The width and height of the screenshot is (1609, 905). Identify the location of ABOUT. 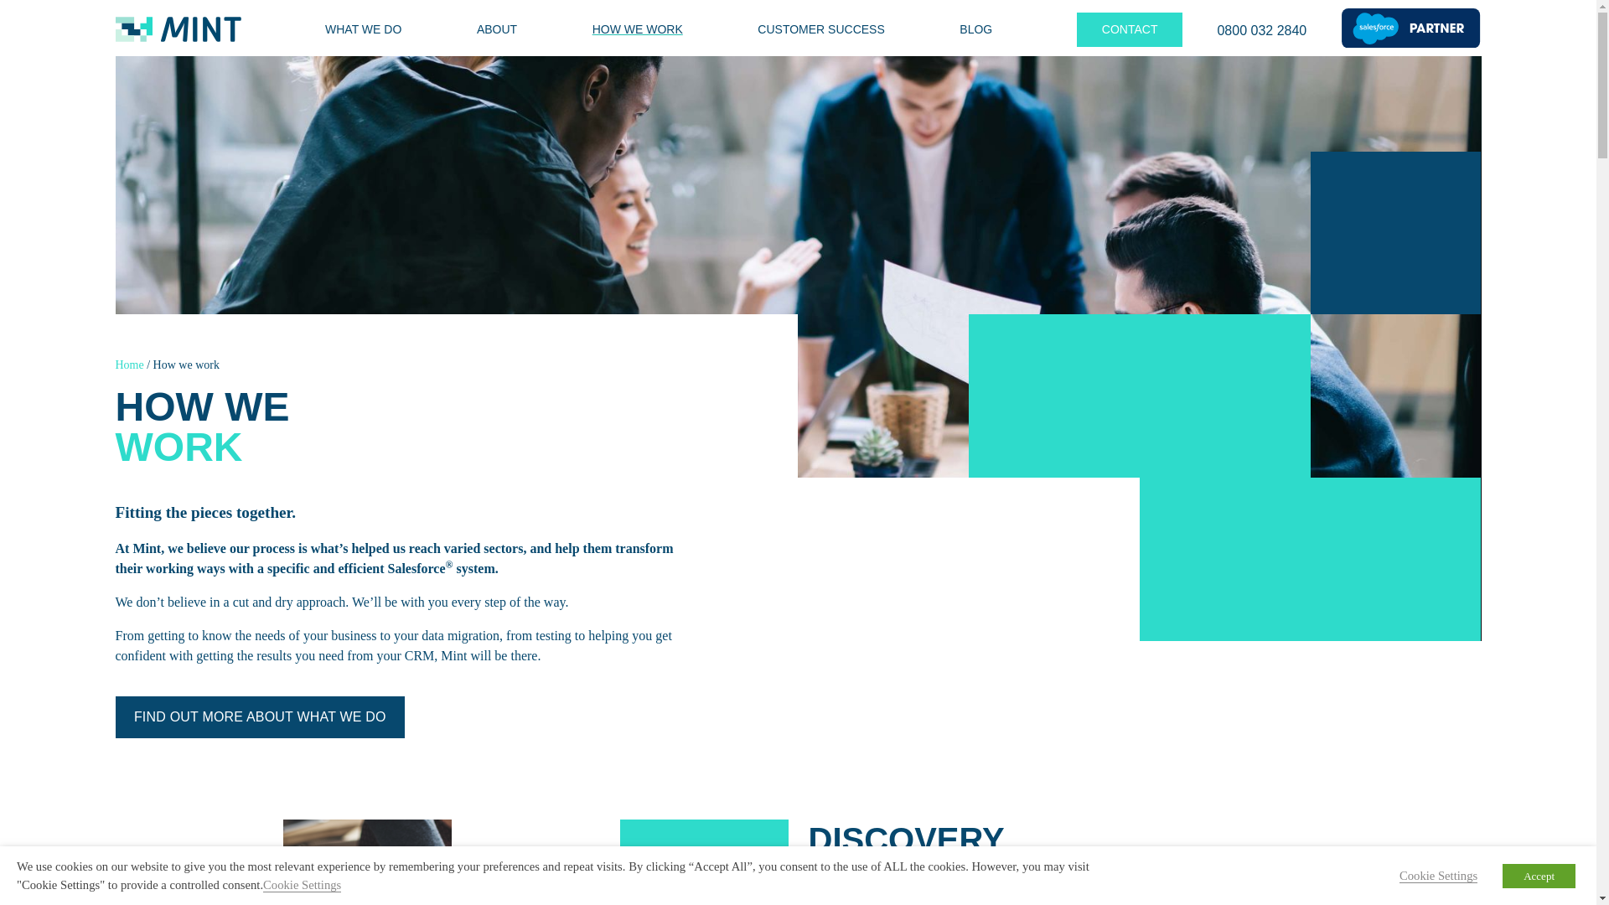
(496, 29).